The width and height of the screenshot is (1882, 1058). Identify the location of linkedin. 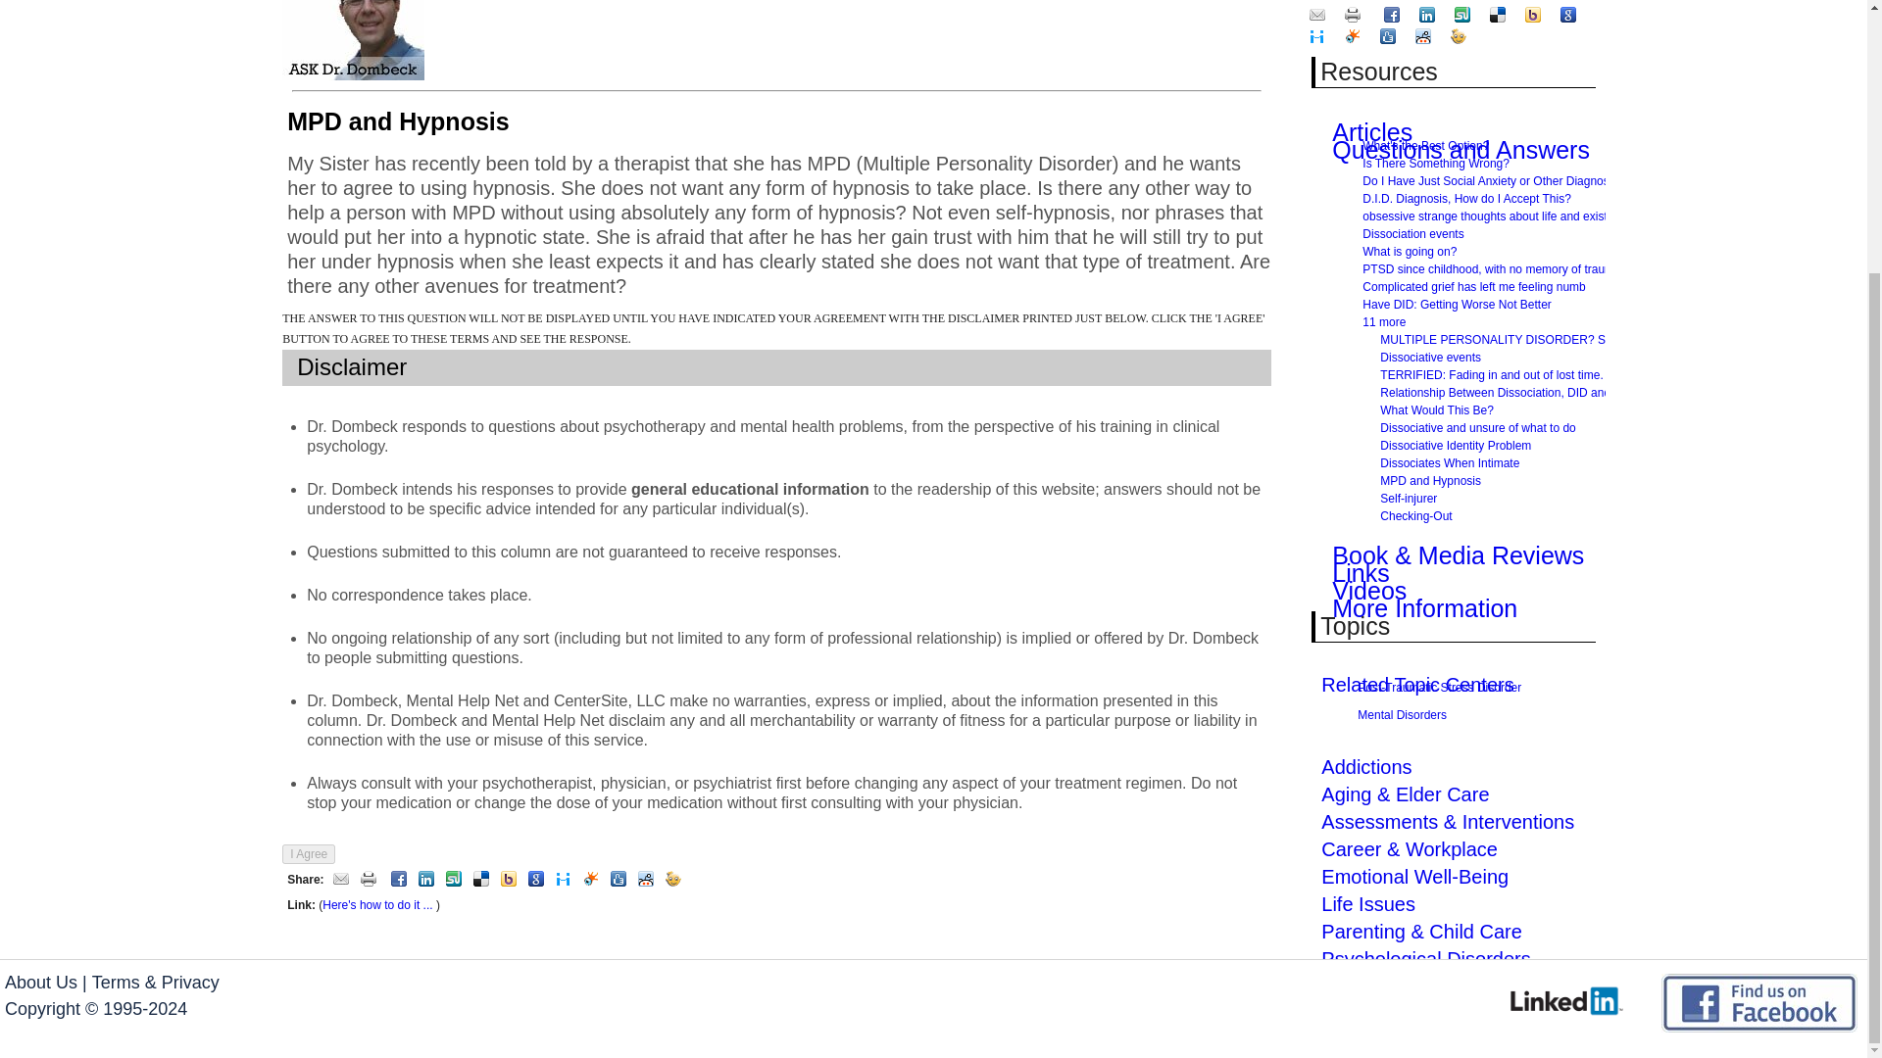
(425, 880).